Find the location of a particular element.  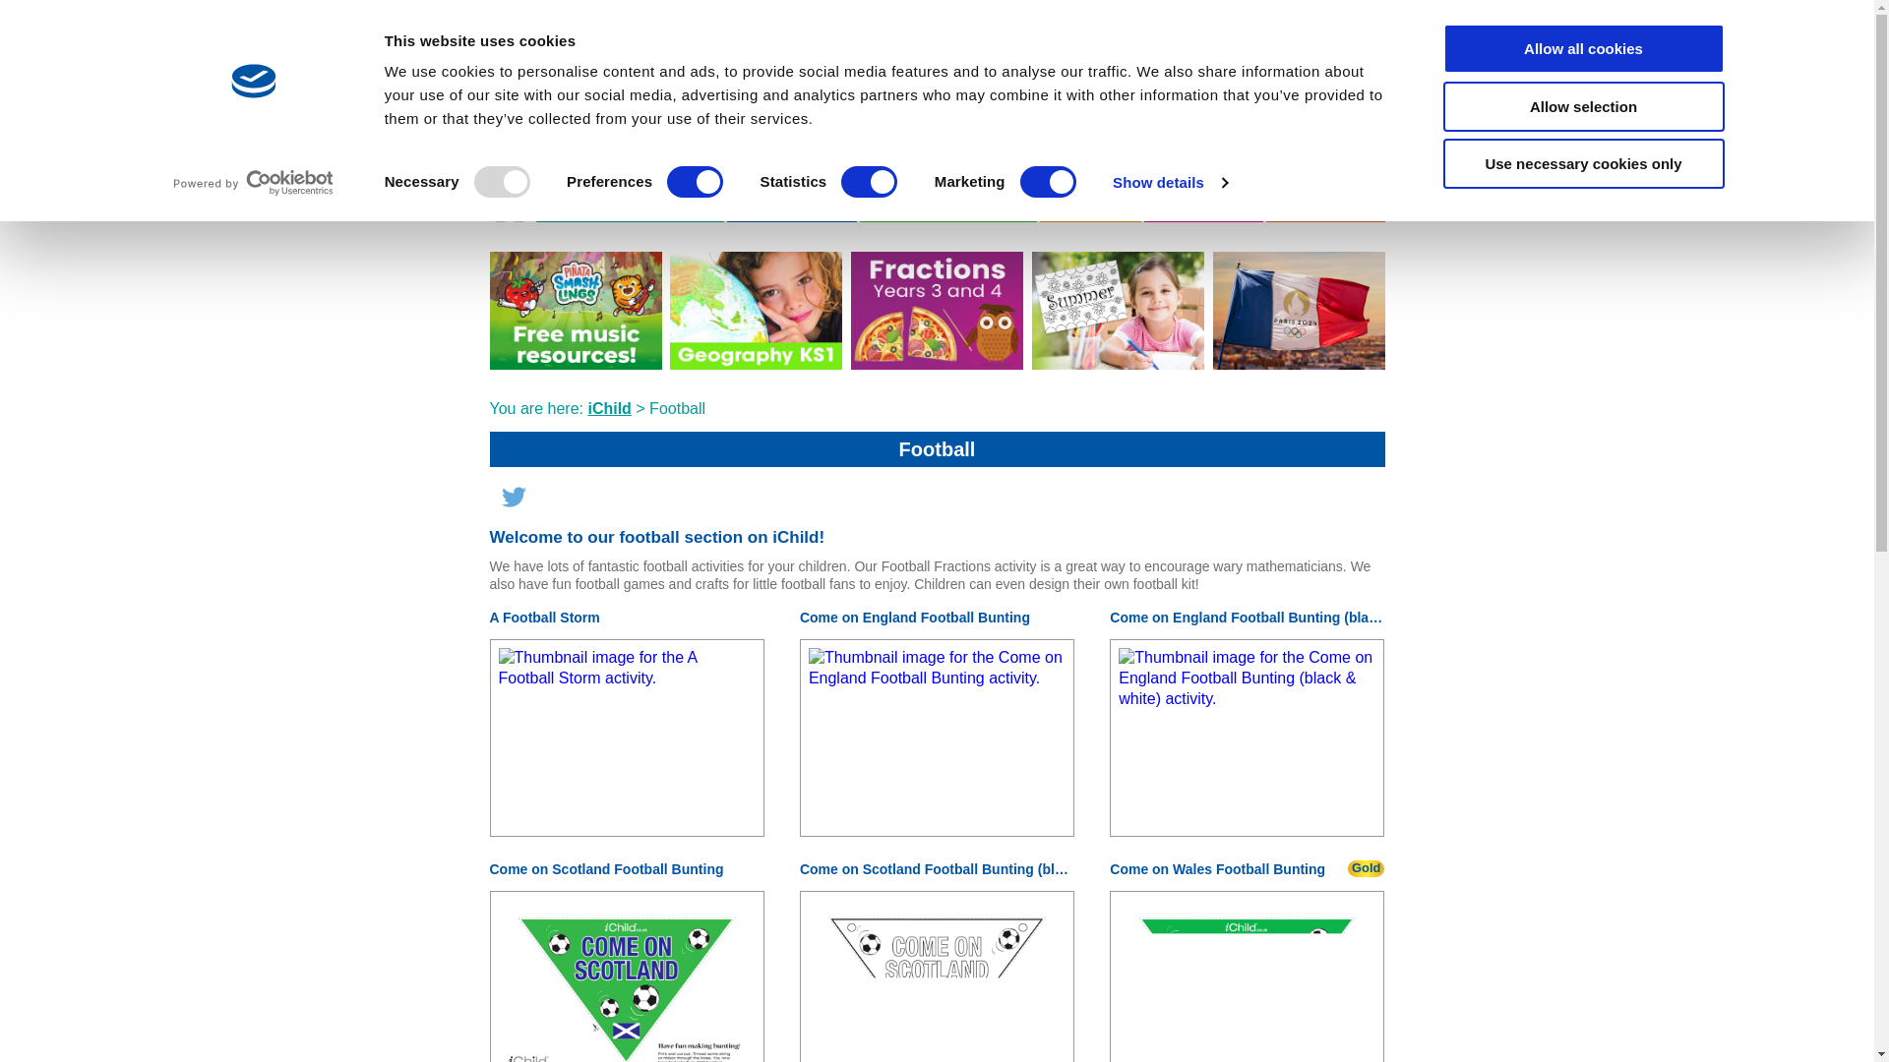

Use necessary cookies only is located at coordinates (1582, 163).